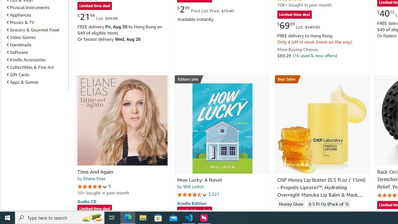 This screenshot has width=398, height=224. What do you see at coordinates (193, 186) in the screenshot?
I see `Will Leitch` at bounding box center [193, 186].